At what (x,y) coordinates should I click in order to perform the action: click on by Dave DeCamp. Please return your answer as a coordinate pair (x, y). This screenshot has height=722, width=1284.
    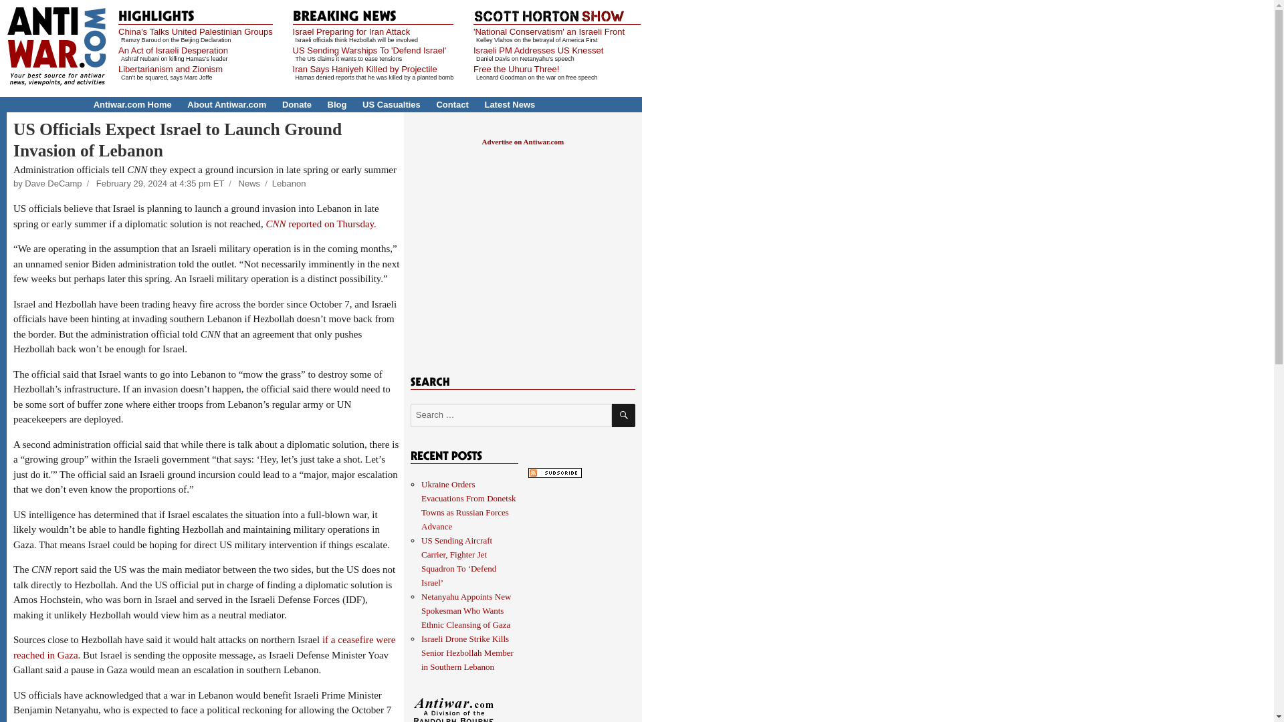
    Looking at the image, I should click on (47, 183).